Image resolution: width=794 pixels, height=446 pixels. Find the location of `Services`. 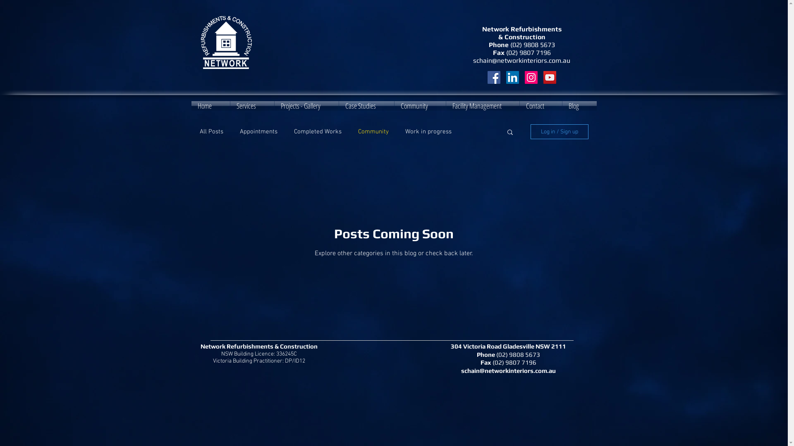

Services is located at coordinates (252, 106).